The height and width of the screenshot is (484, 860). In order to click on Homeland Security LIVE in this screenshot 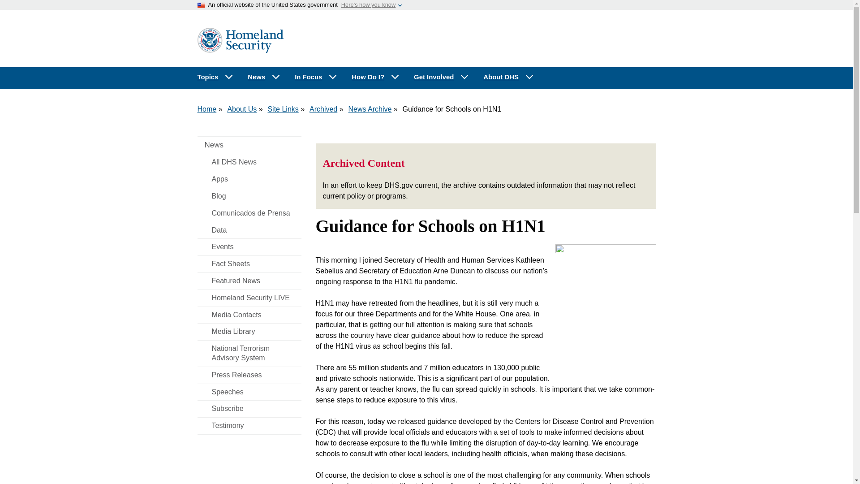, I will do `click(249, 298)`.